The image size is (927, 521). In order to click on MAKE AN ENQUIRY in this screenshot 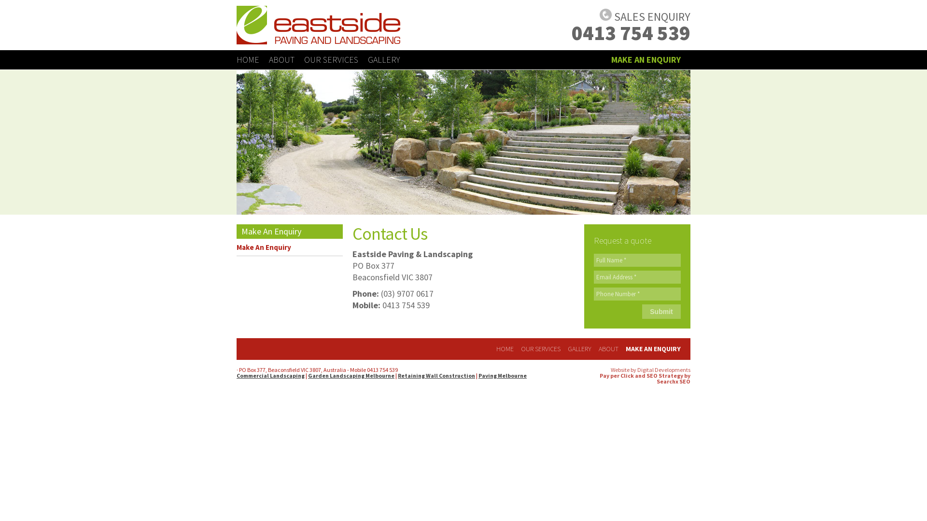, I will do `click(646, 60)`.